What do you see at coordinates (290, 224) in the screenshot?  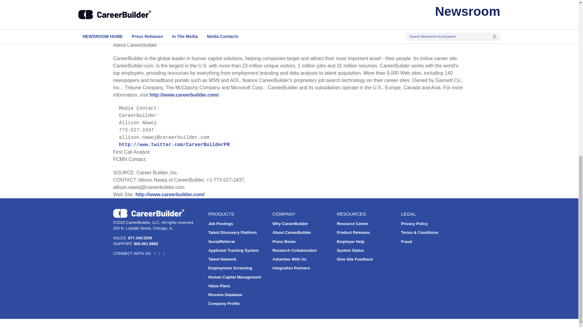 I see `Why CareerBuilder` at bounding box center [290, 224].